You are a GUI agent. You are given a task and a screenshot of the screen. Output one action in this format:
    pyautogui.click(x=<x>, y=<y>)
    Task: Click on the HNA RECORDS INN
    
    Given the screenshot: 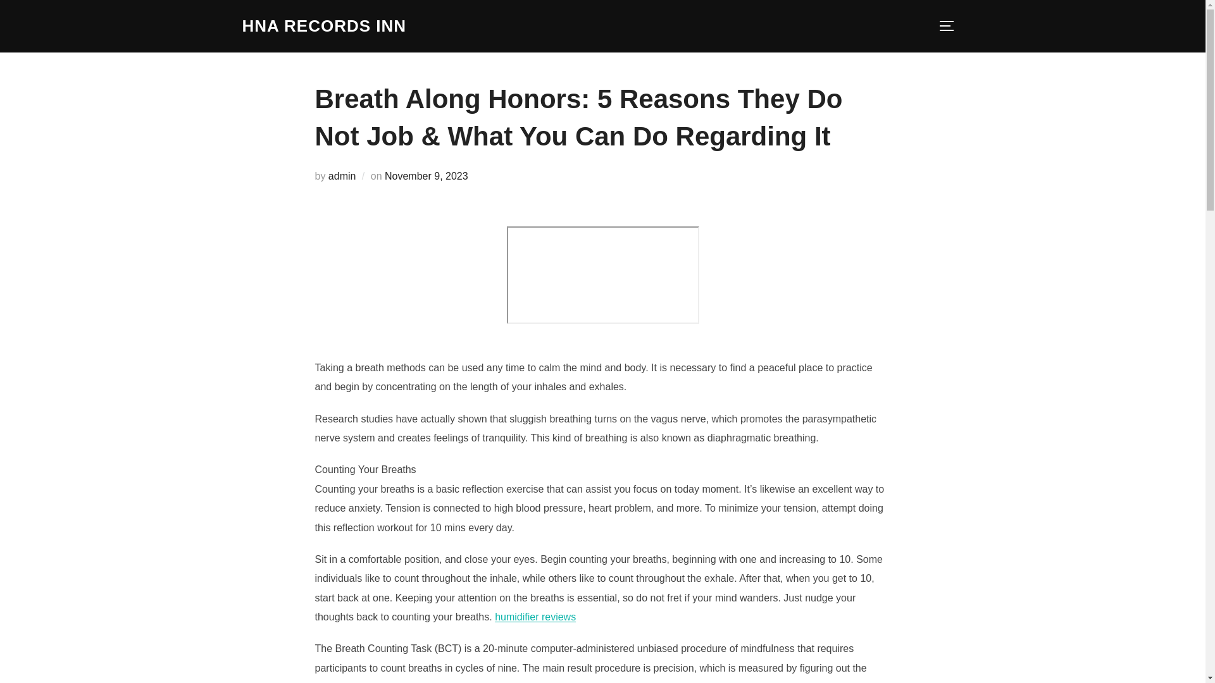 What is the action you would take?
    pyautogui.click(x=324, y=26)
    